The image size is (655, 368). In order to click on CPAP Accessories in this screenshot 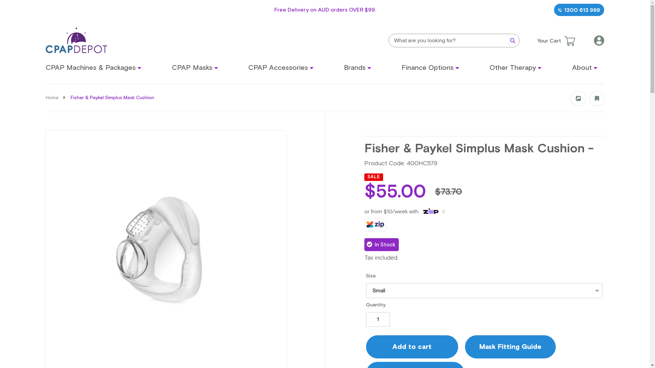, I will do `click(281, 68)`.